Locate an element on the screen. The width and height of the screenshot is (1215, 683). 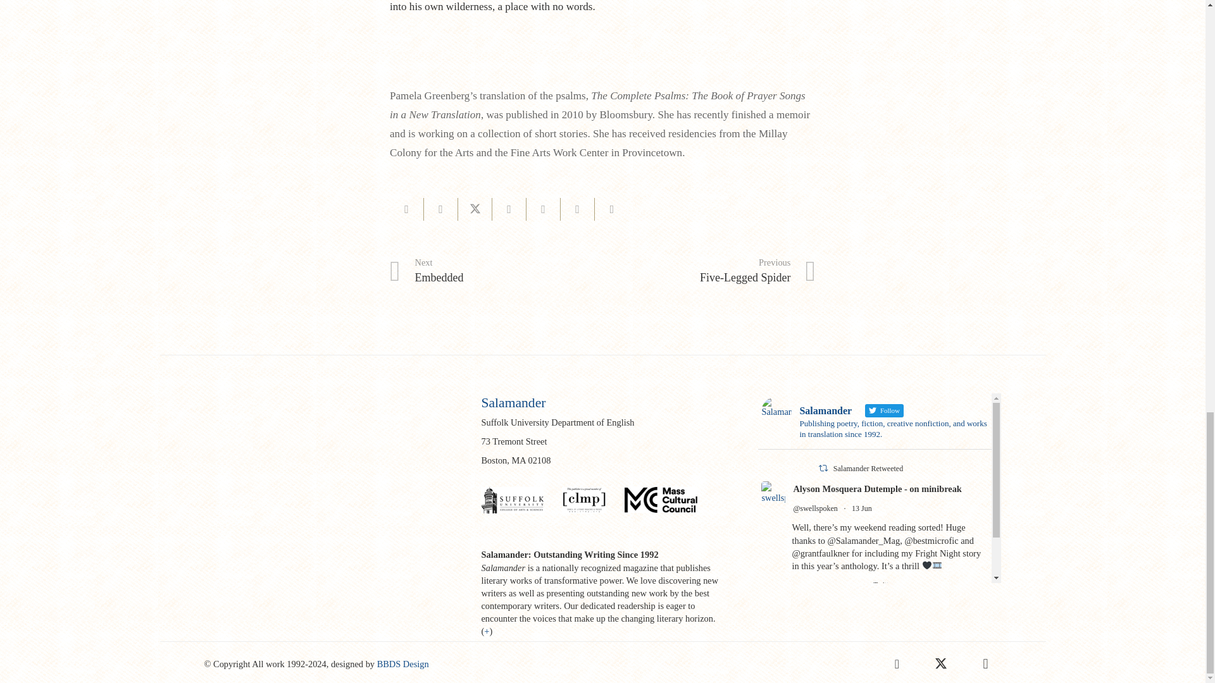
Tweet this is located at coordinates (709, 271).